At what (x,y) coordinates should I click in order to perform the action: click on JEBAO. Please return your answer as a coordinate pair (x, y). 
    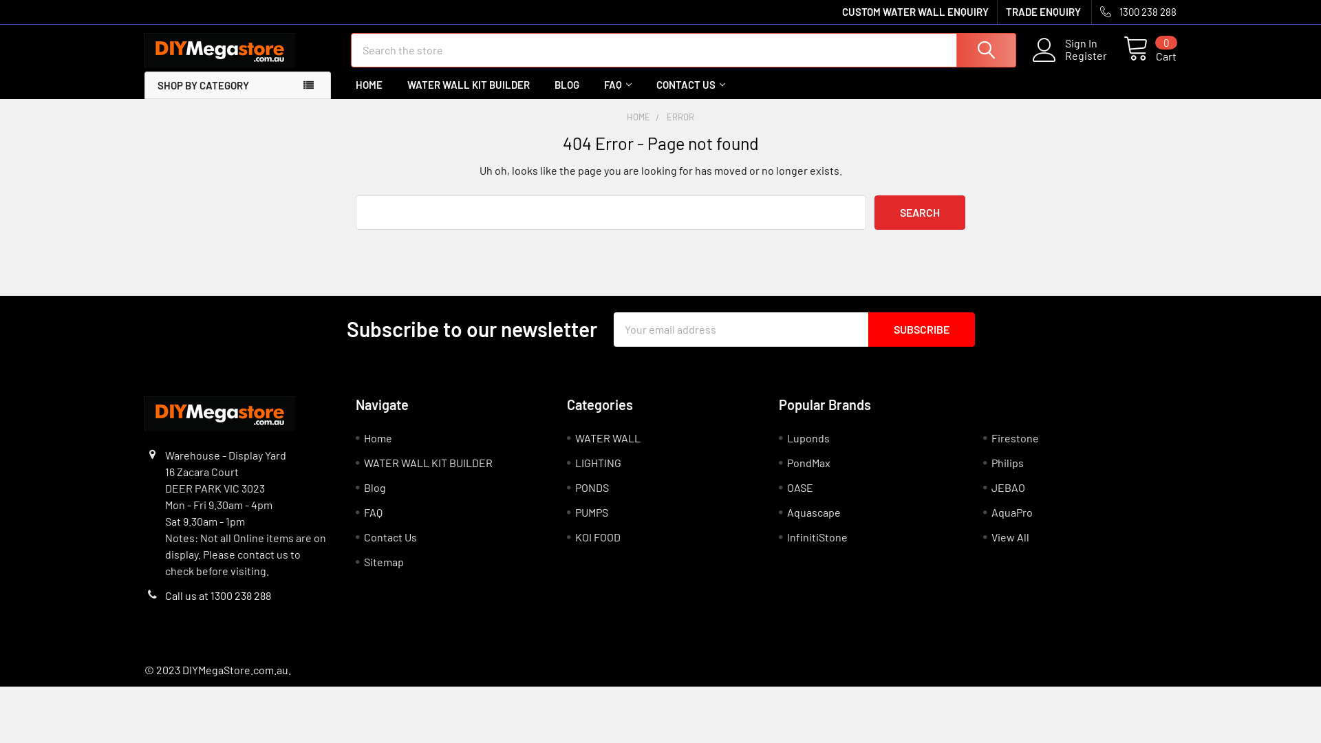
    Looking at the image, I should click on (1009, 487).